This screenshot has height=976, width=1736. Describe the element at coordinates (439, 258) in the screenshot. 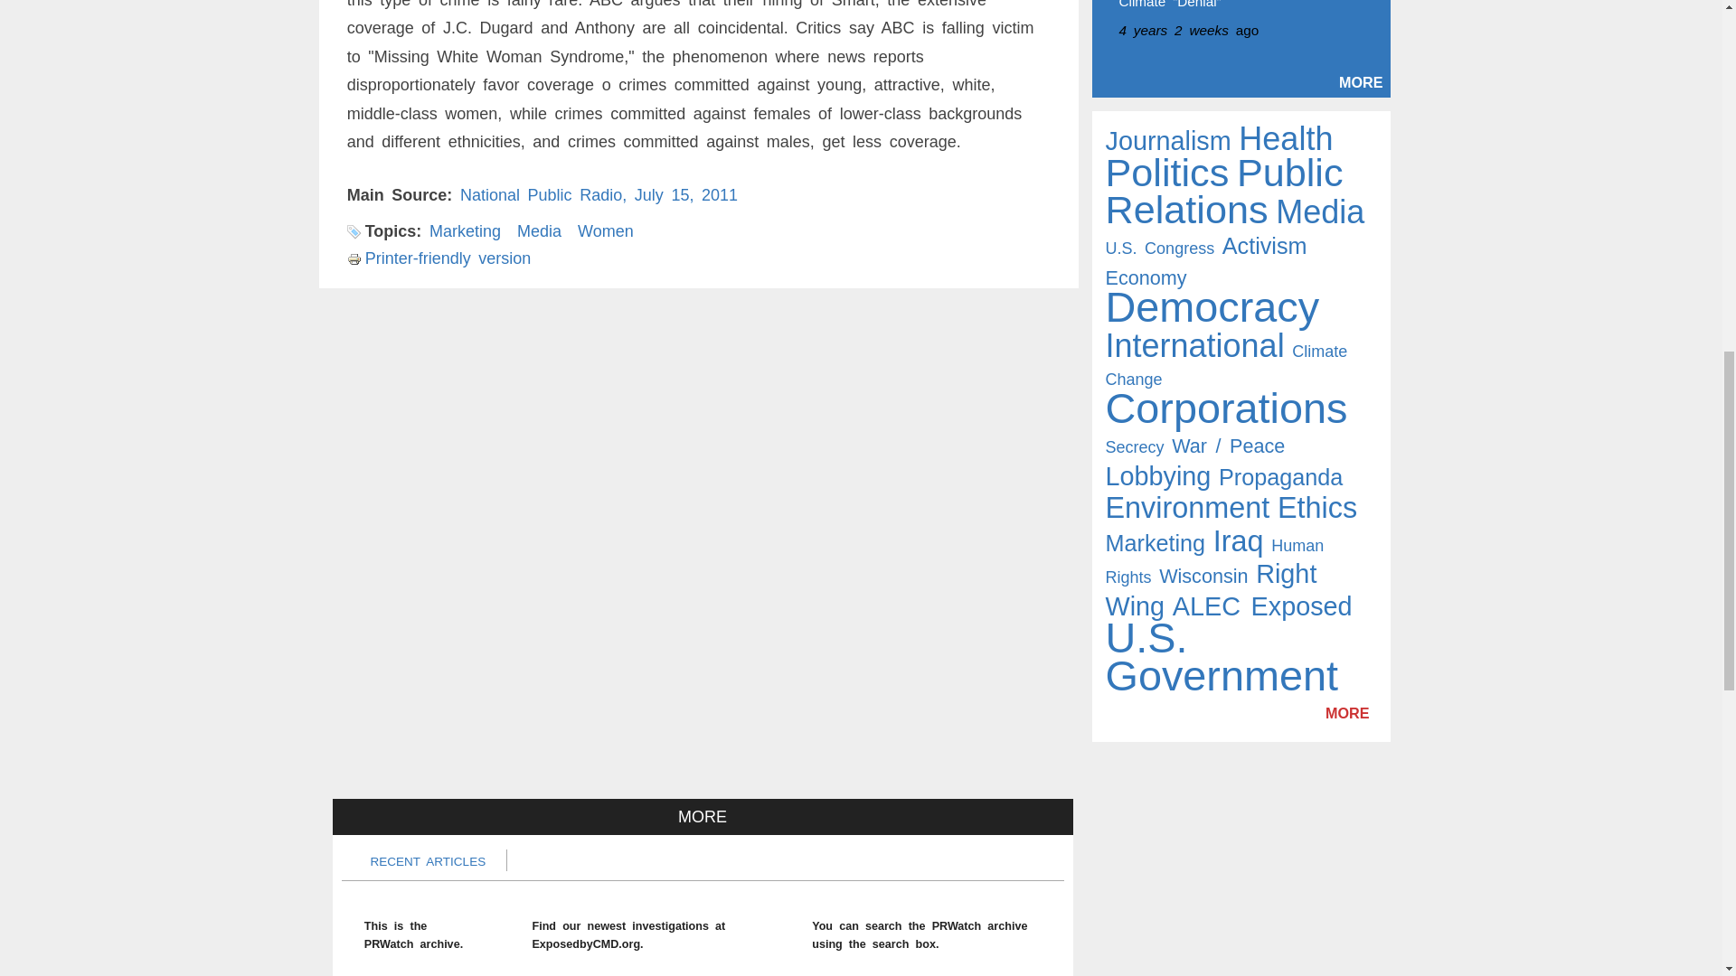

I see `Printer-friendly version` at that location.